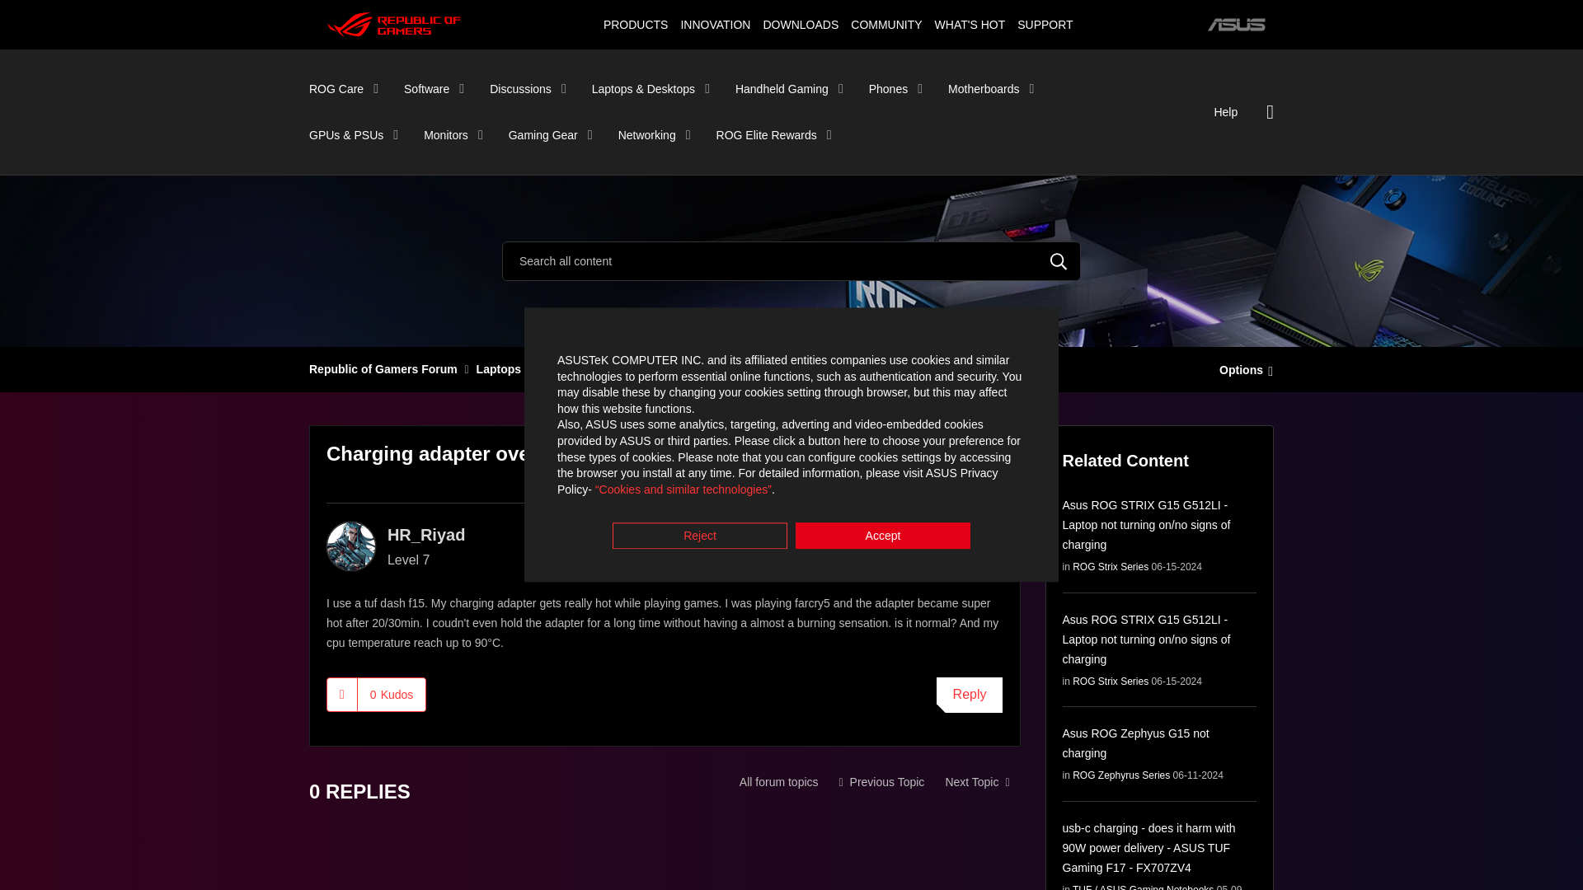 This screenshot has height=890, width=1583. I want to click on PRODUCTS, so click(635, 24).